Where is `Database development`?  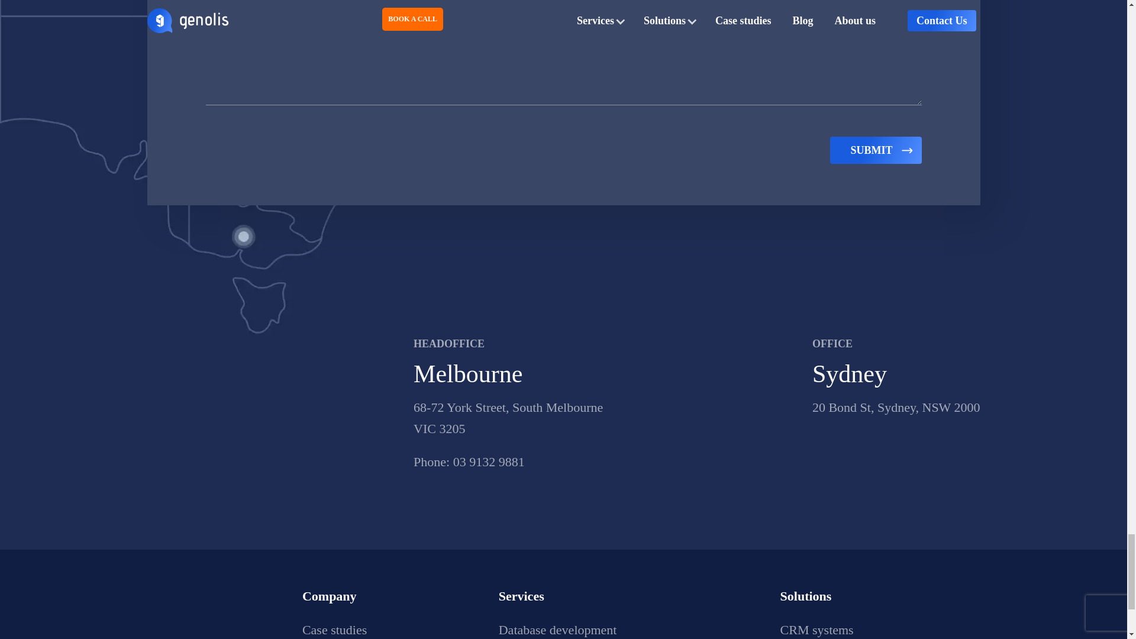
Database development is located at coordinates (557, 630).